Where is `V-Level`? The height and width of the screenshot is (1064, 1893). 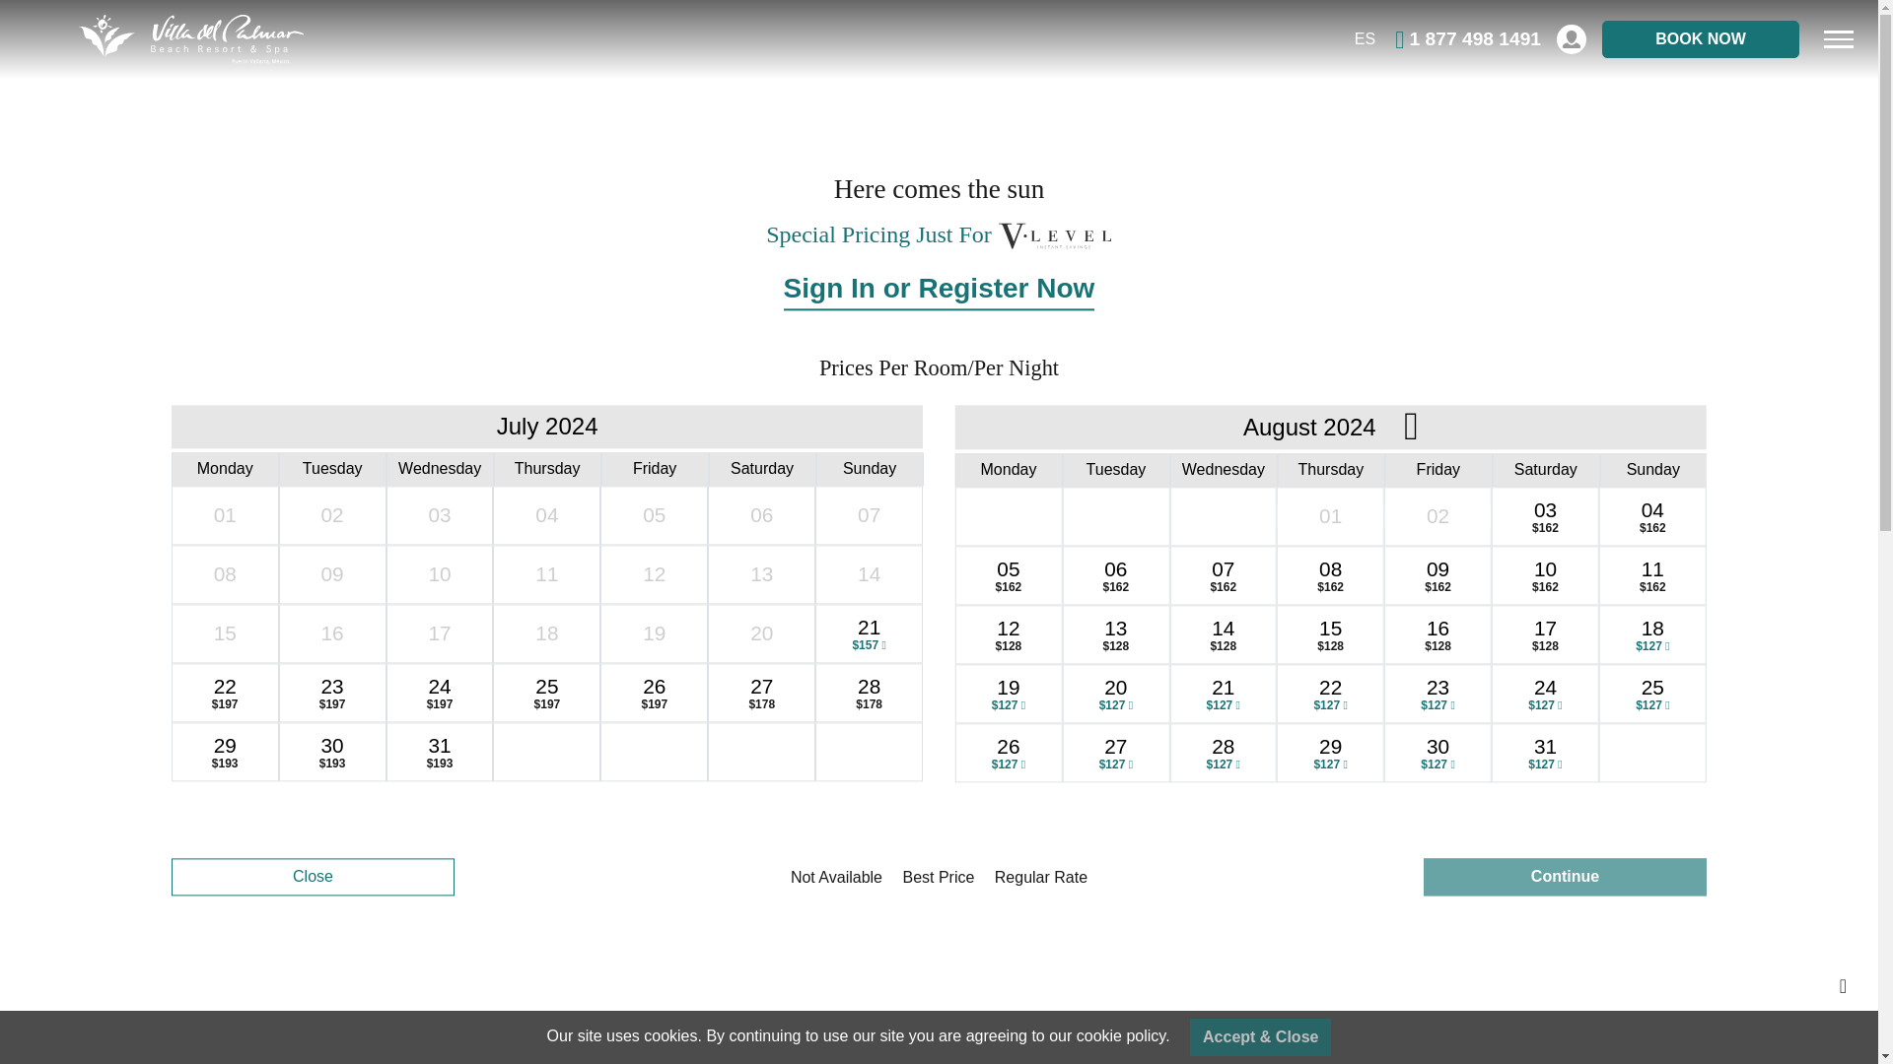
V-Level is located at coordinates (1055, 236).